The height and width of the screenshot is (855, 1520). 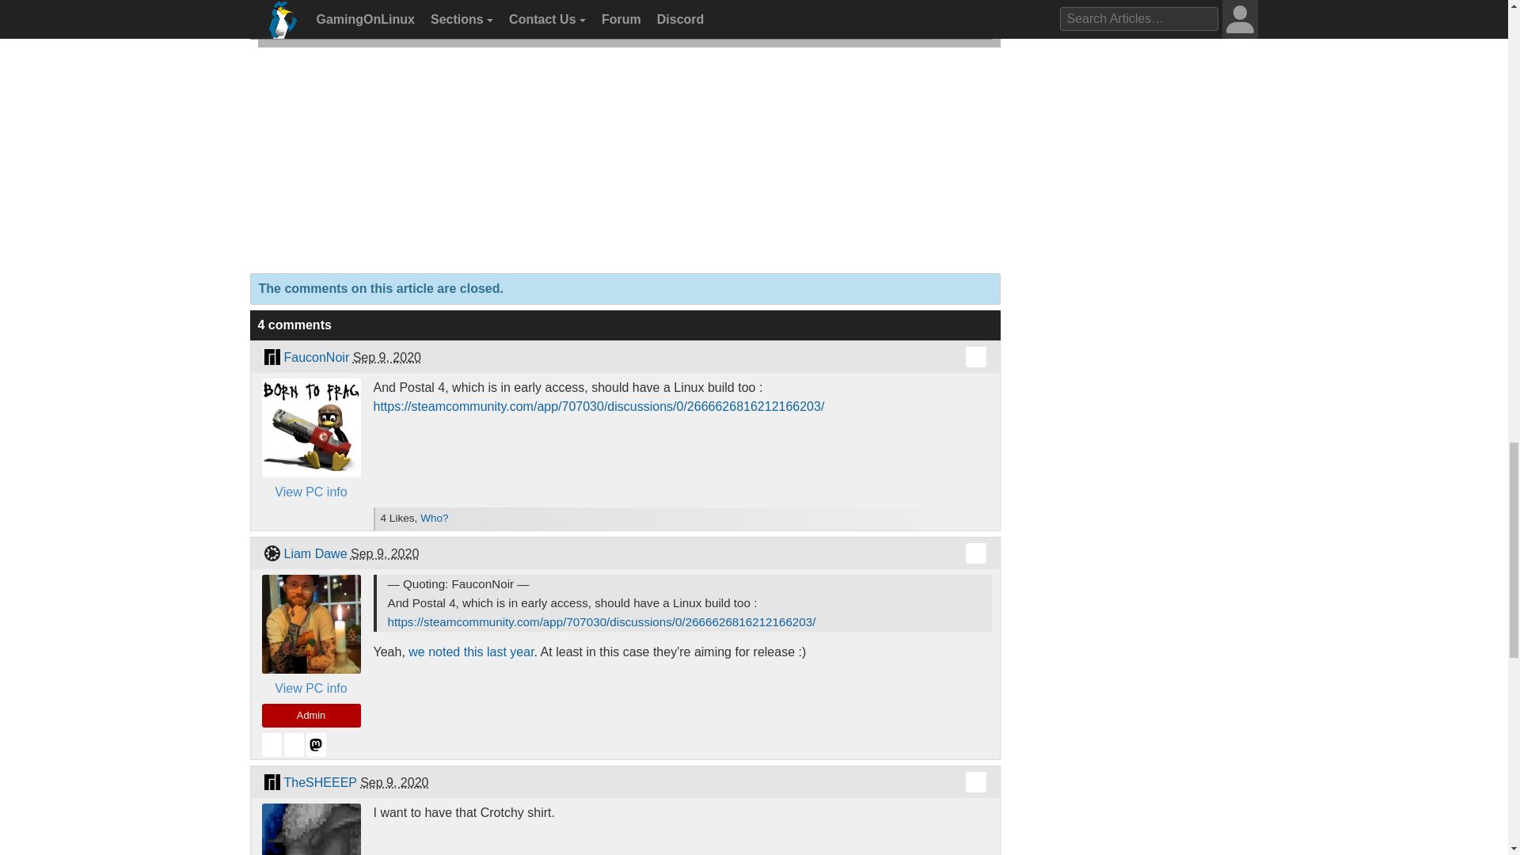 I want to click on Link to this comment, so click(x=975, y=357).